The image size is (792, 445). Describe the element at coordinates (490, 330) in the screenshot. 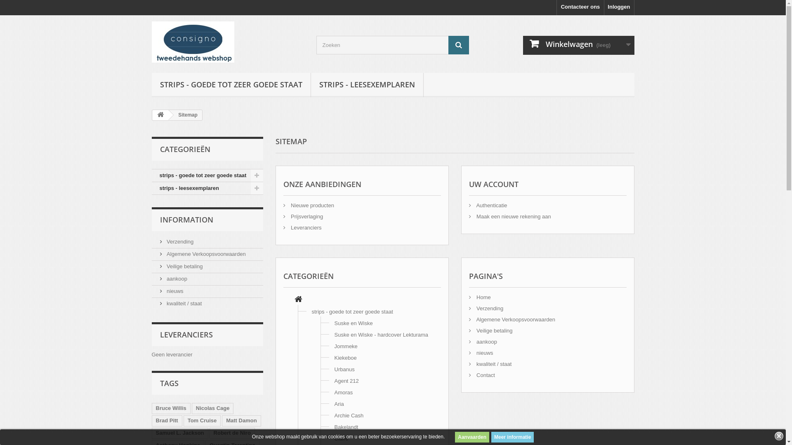

I see `Veilige betaling` at that location.